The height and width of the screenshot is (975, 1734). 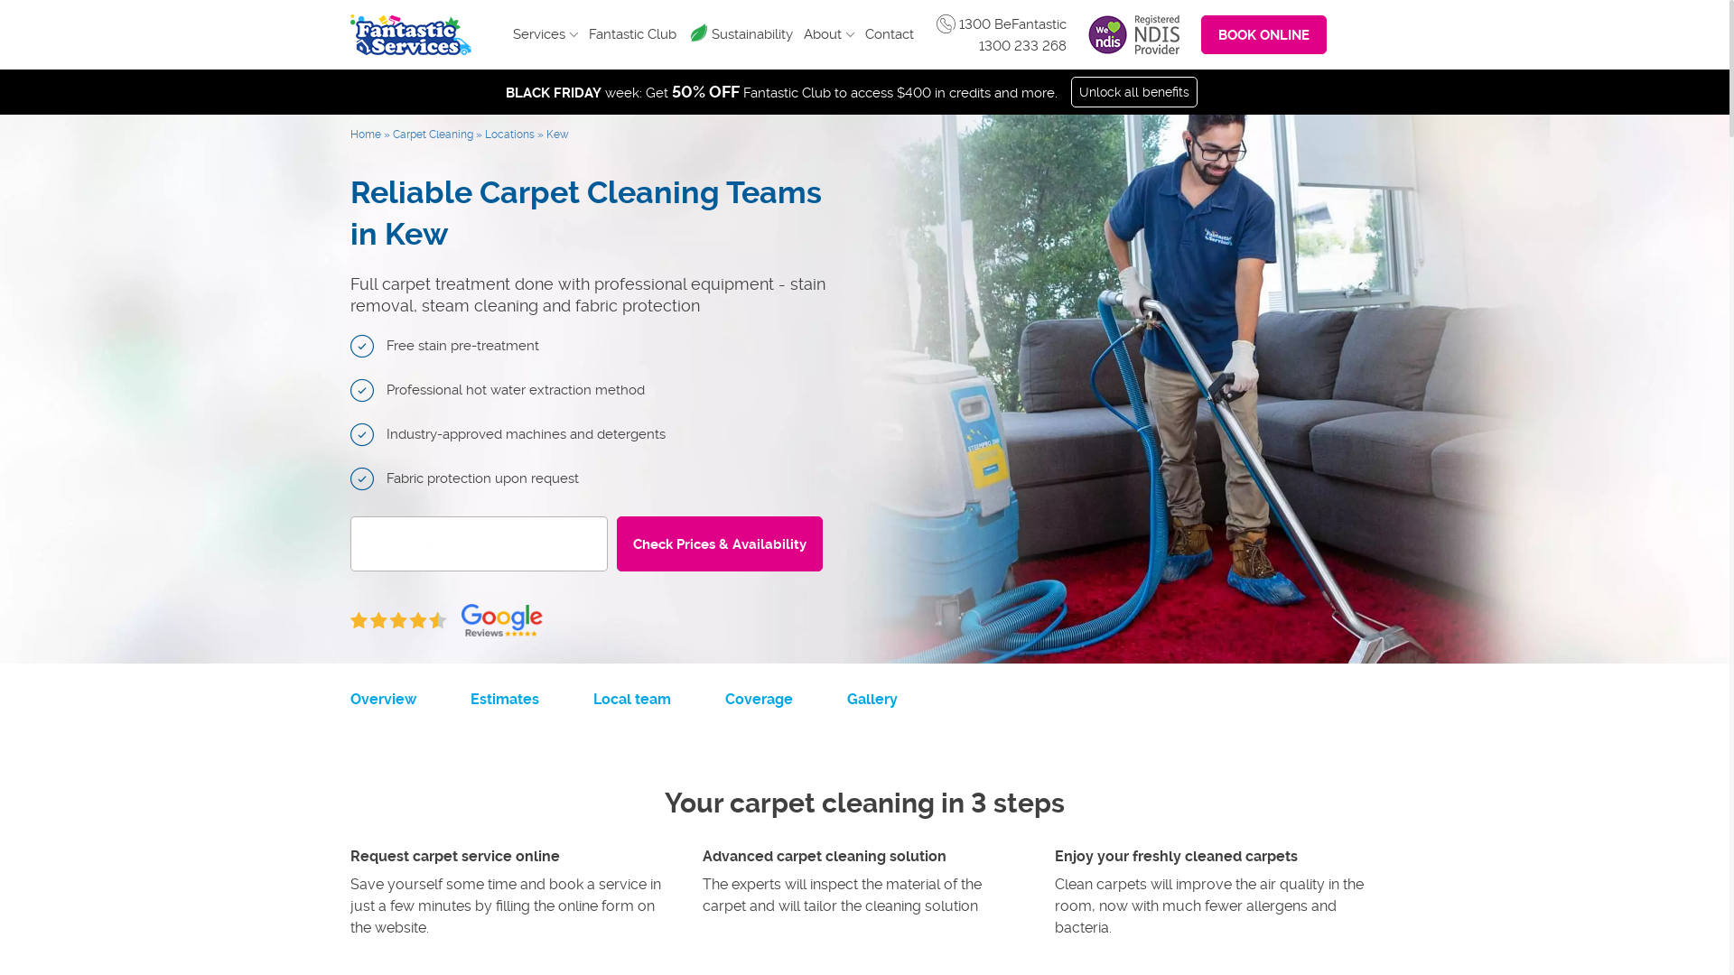 I want to click on 1300 233 268, so click(x=1022, y=46).